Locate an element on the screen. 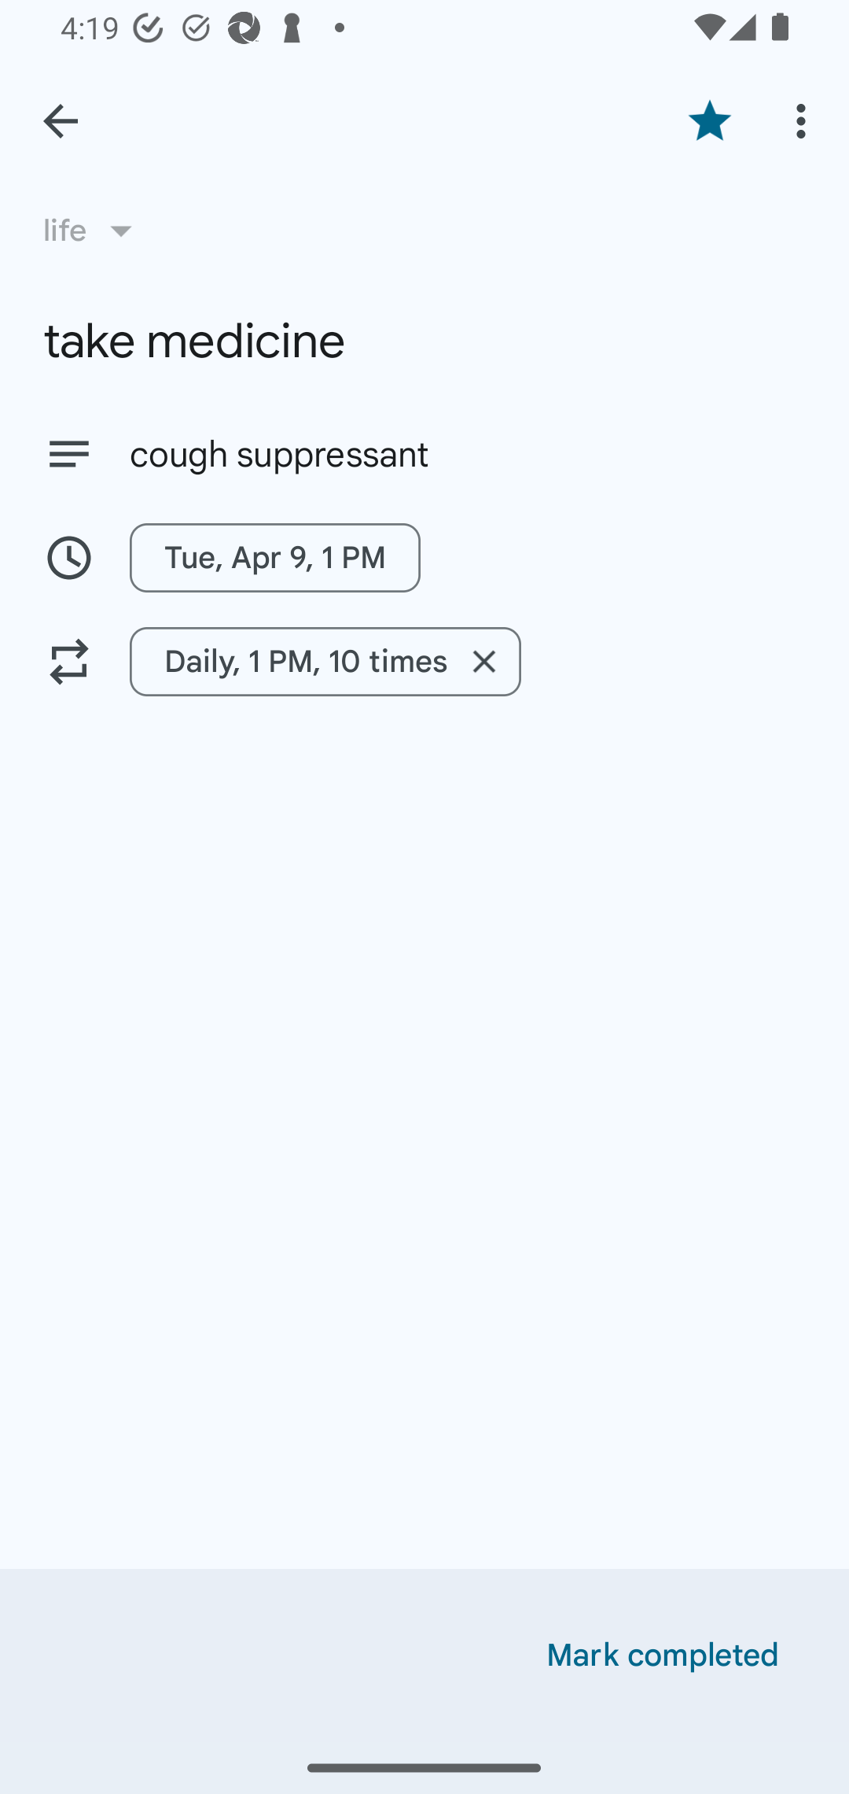 The height and width of the screenshot is (1794, 849). Daily, 1 PM, 10 times End repeating is located at coordinates (424, 662).